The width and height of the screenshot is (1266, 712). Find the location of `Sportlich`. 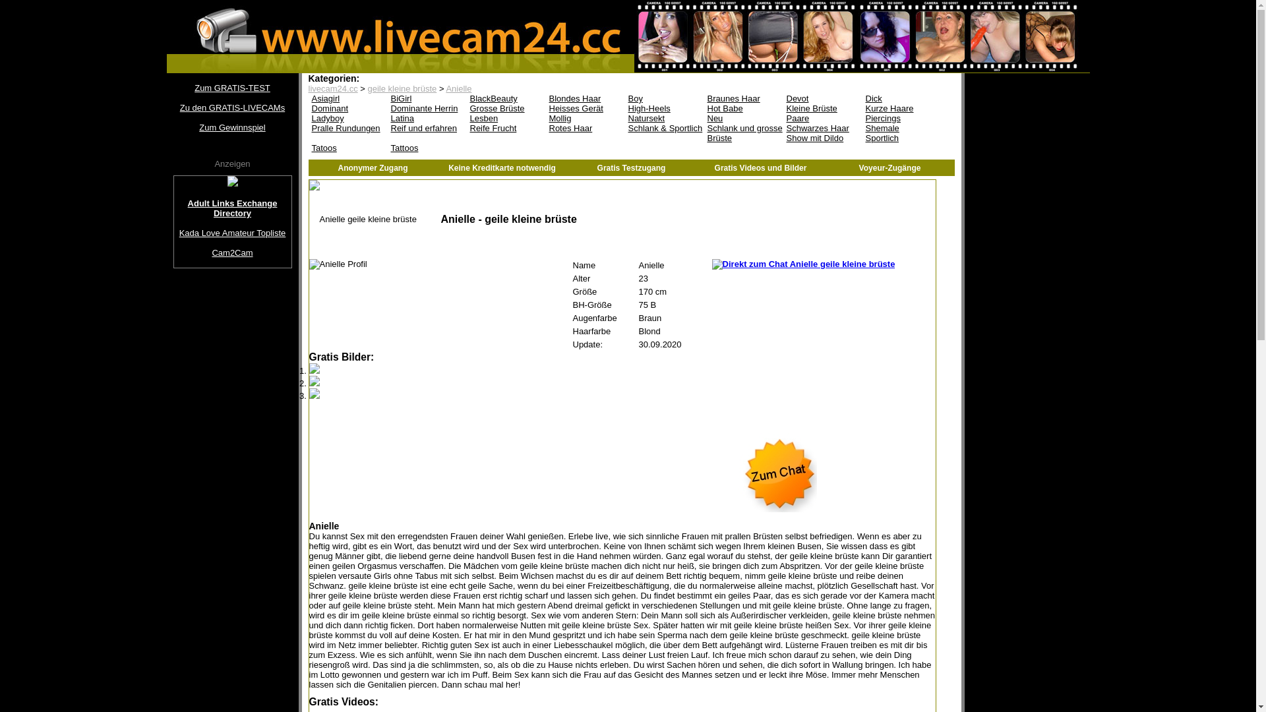

Sportlich is located at coordinates (902, 138).